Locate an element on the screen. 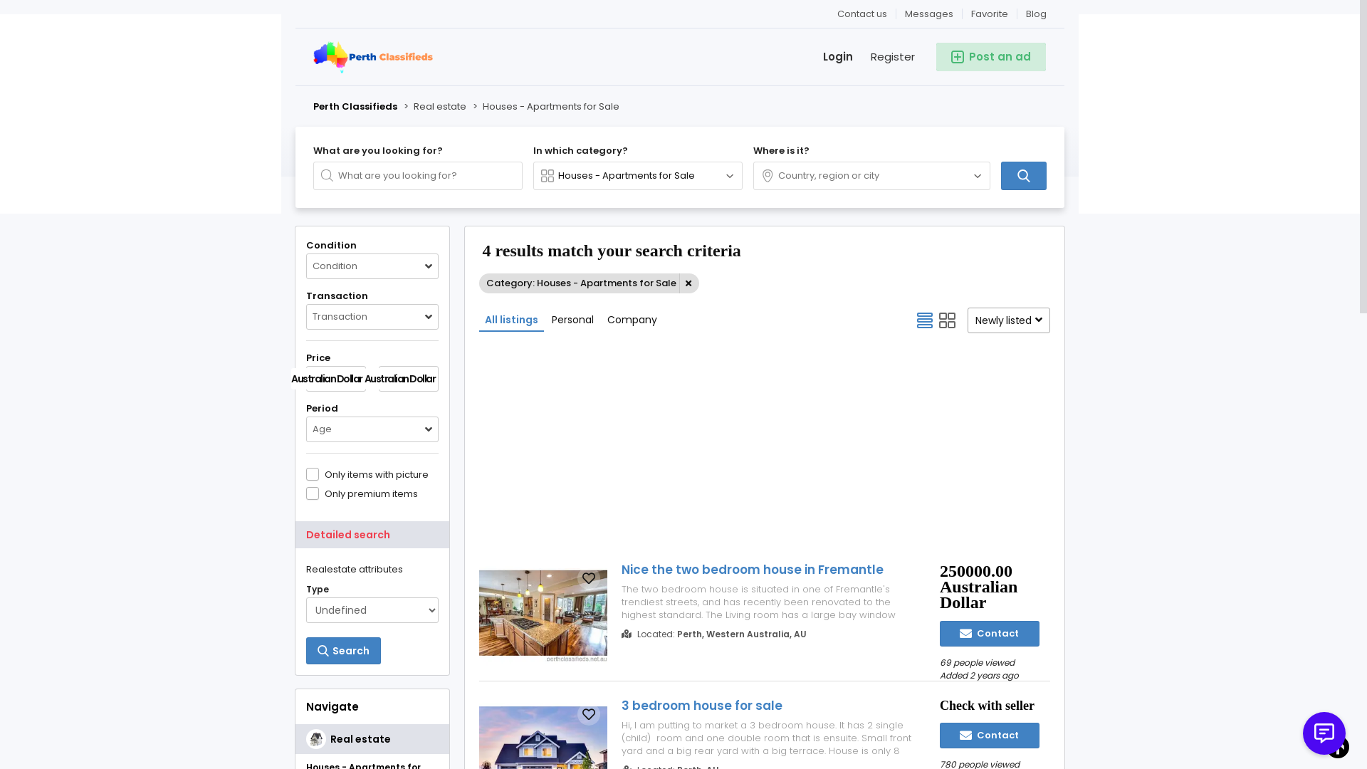  Advertisement is located at coordinates (141, 114).